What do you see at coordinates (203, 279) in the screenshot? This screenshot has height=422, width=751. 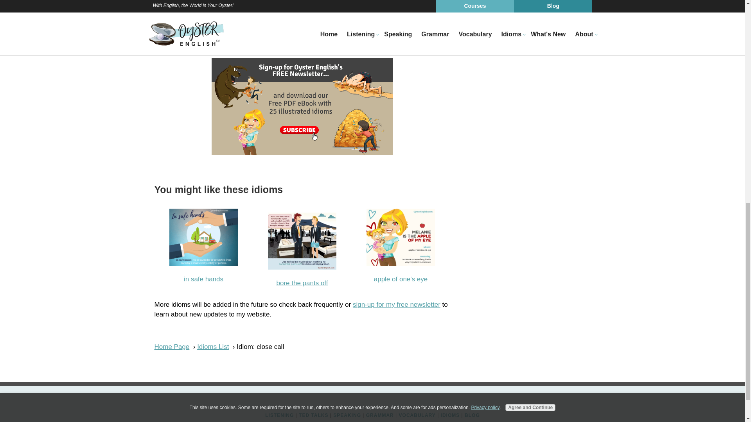 I see `in safe hands` at bounding box center [203, 279].